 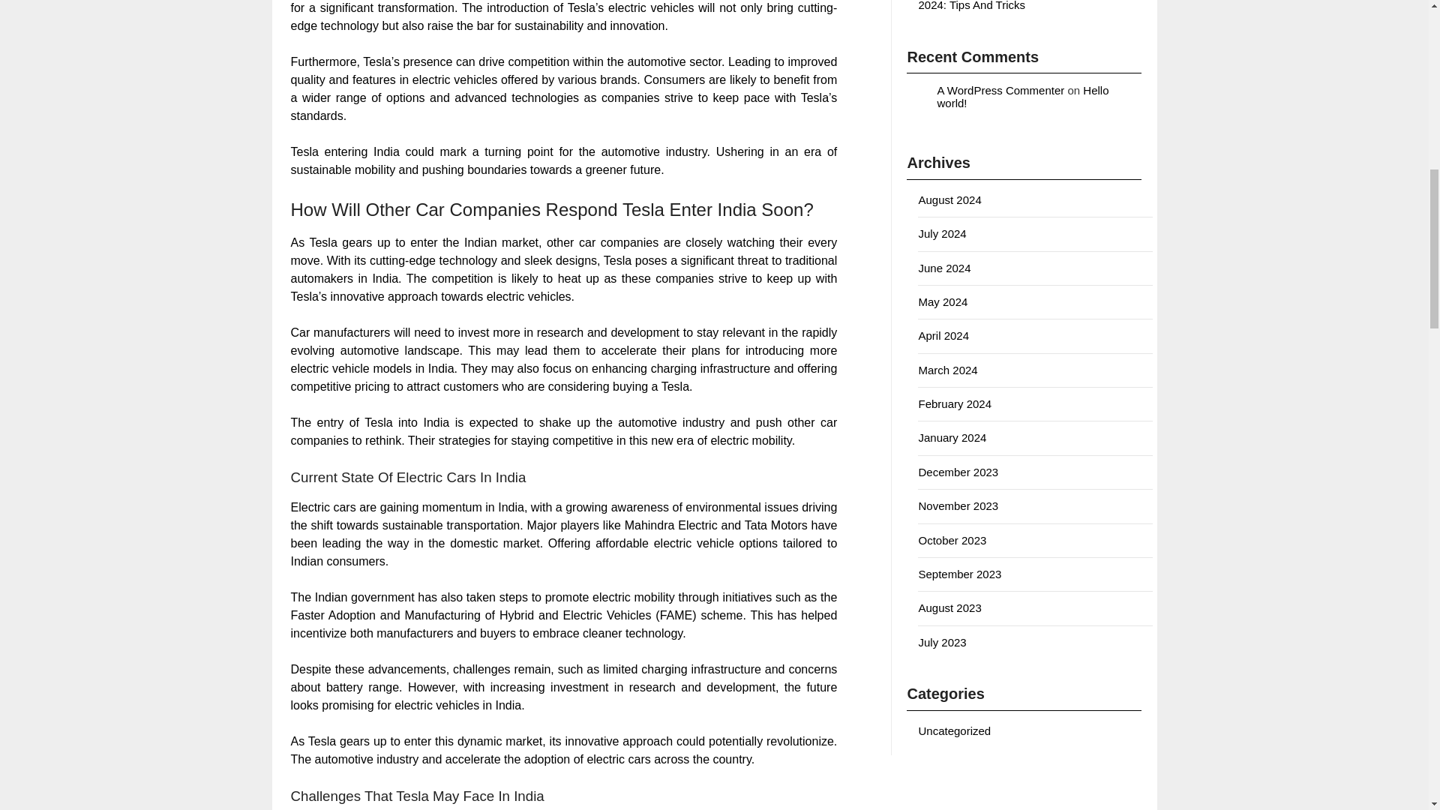 What do you see at coordinates (955, 403) in the screenshot?
I see `February 2024` at bounding box center [955, 403].